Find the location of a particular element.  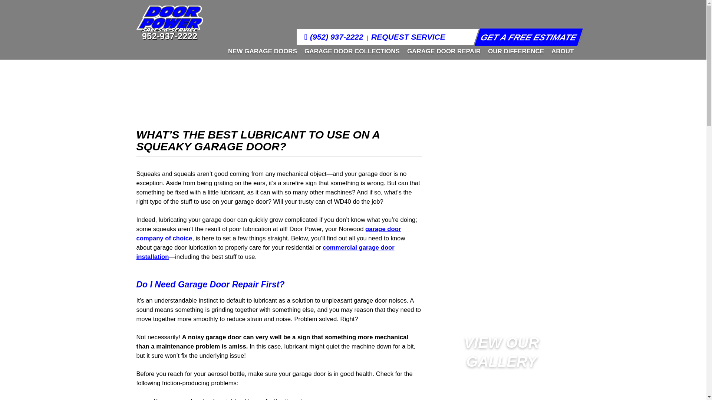

Call Us is located at coordinates (170, 36).